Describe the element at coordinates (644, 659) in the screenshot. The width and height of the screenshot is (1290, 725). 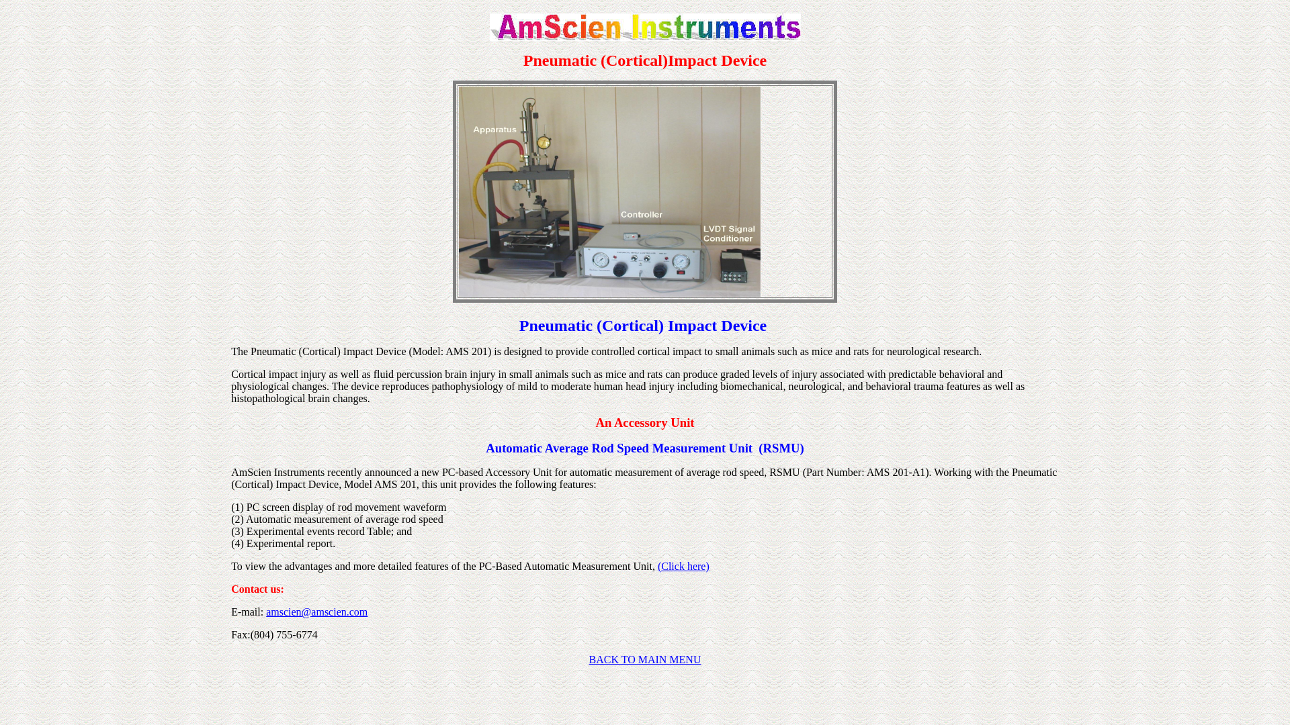
I see `BACK TO MAIN MENU` at that location.